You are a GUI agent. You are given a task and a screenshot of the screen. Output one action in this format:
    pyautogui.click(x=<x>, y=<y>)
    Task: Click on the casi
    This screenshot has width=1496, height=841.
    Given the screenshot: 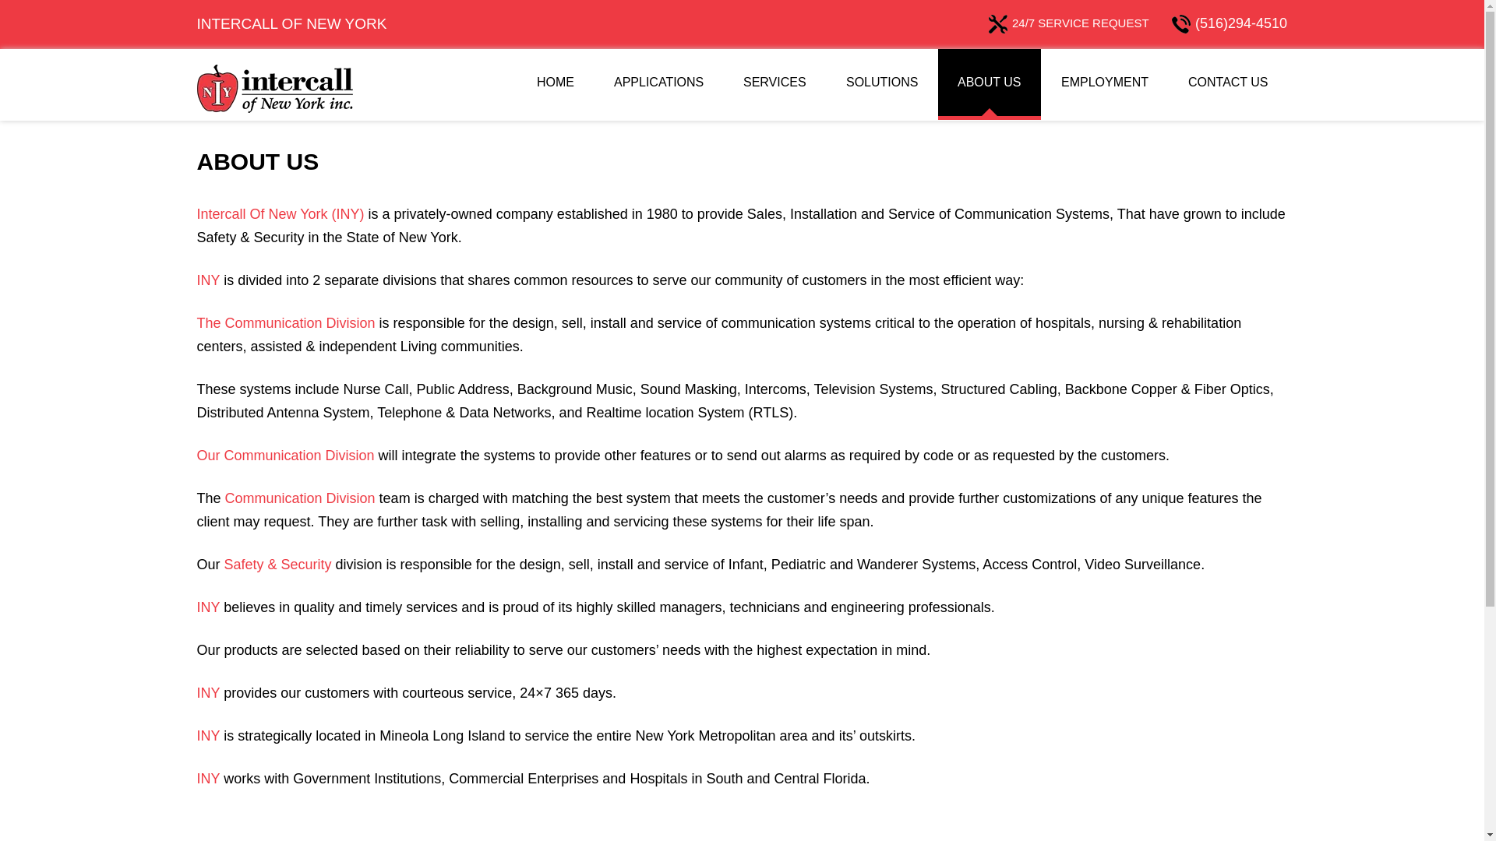 What is the action you would take?
    pyautogui.click(x=273, y=87)
    